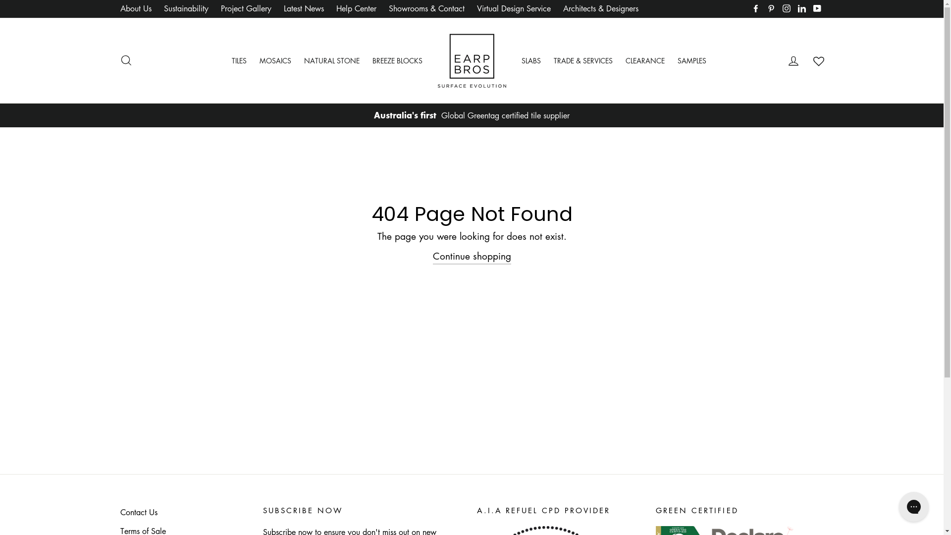 The height and width of the screenshot is (535, 951). Describe the element at coordinates (793, 60) in the screenshot. I see `Log in` at that location.